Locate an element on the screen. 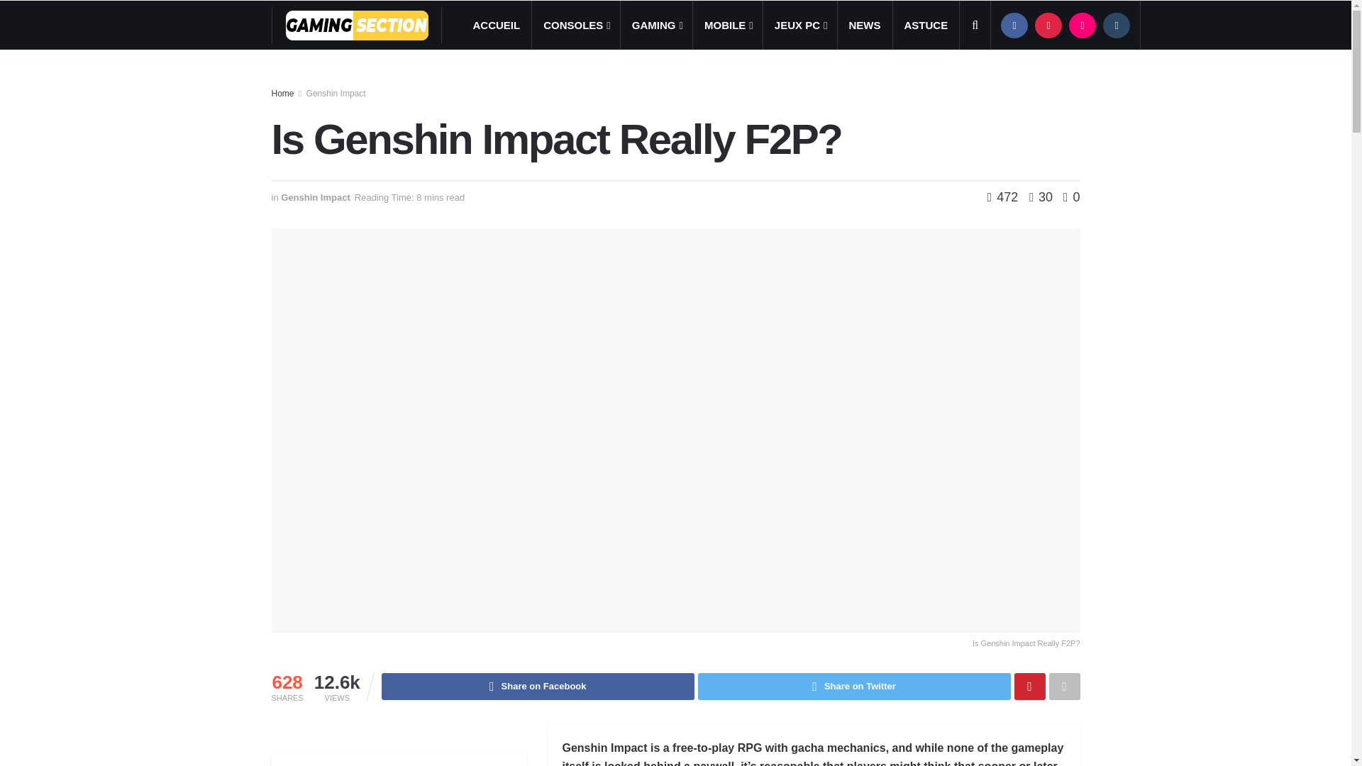 This screenshot has height=766, width=1362. ACCUEIL is located at coordinates (496, 26).